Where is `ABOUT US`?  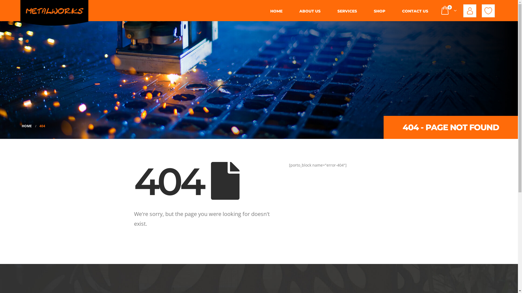 ABOUT US is located at coordinates (310, 11).